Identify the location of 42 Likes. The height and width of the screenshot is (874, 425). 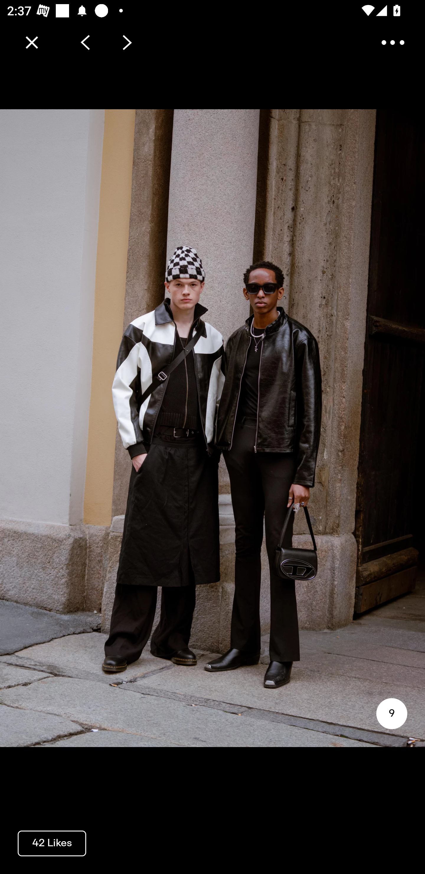
(52, 843).